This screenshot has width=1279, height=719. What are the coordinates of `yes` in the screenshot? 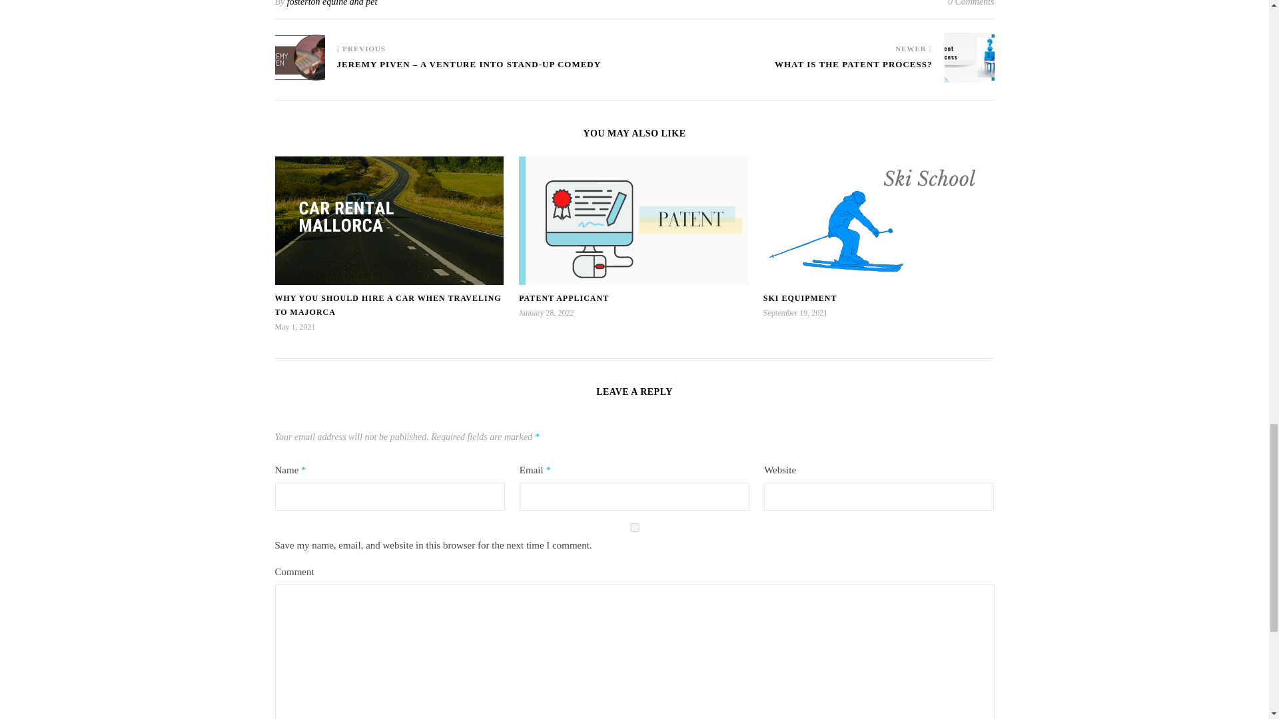 It's located at (634, 527).